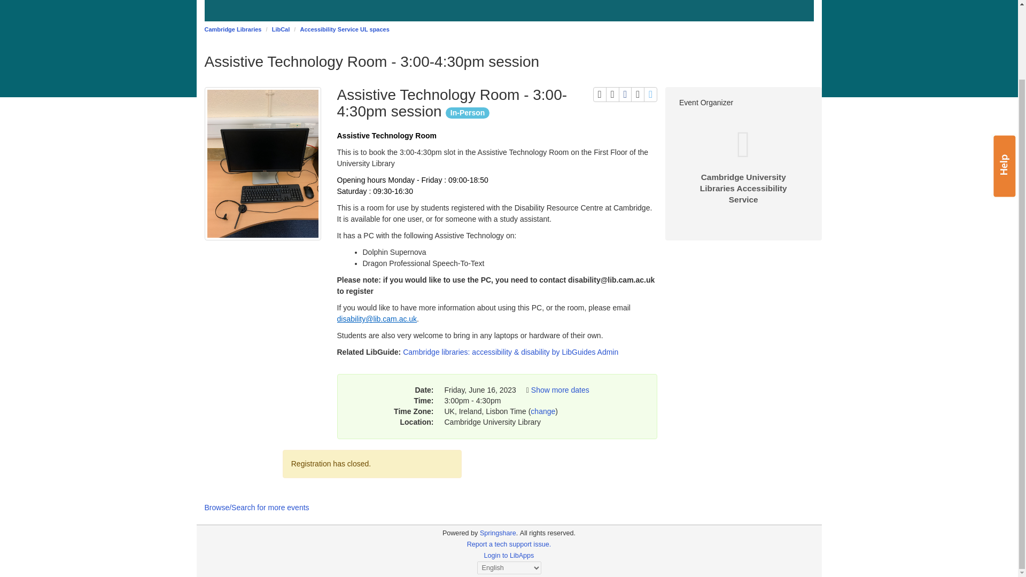 This screenshot has height=577, width=1026. What do you see at coordinates (460, 533) in the screenshot?
I see `Cambridge Libraries` at bounding box center [460, 533].